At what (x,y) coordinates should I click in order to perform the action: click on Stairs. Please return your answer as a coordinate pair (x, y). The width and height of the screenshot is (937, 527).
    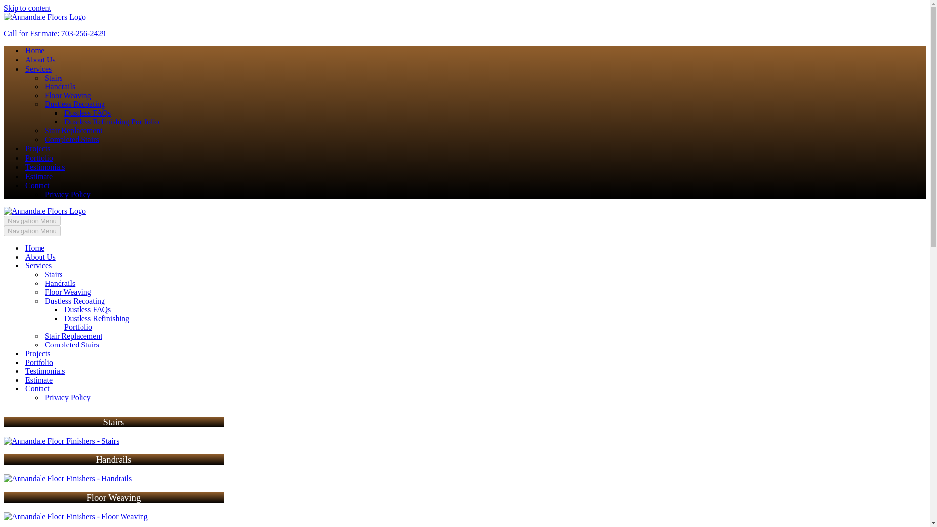
    Looking at the image, I should click on (61, 441).